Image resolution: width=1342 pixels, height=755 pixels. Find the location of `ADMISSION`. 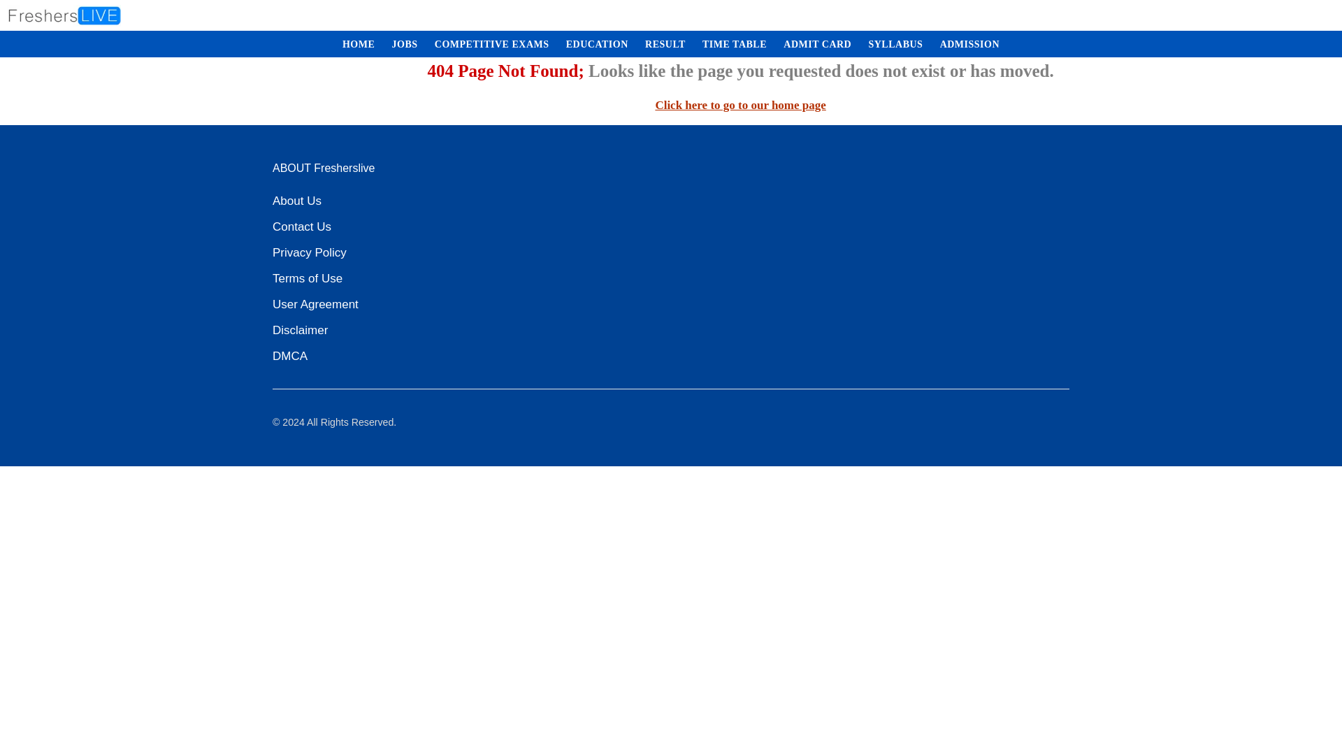

ADMISSION is located at coordinates (969, 45).